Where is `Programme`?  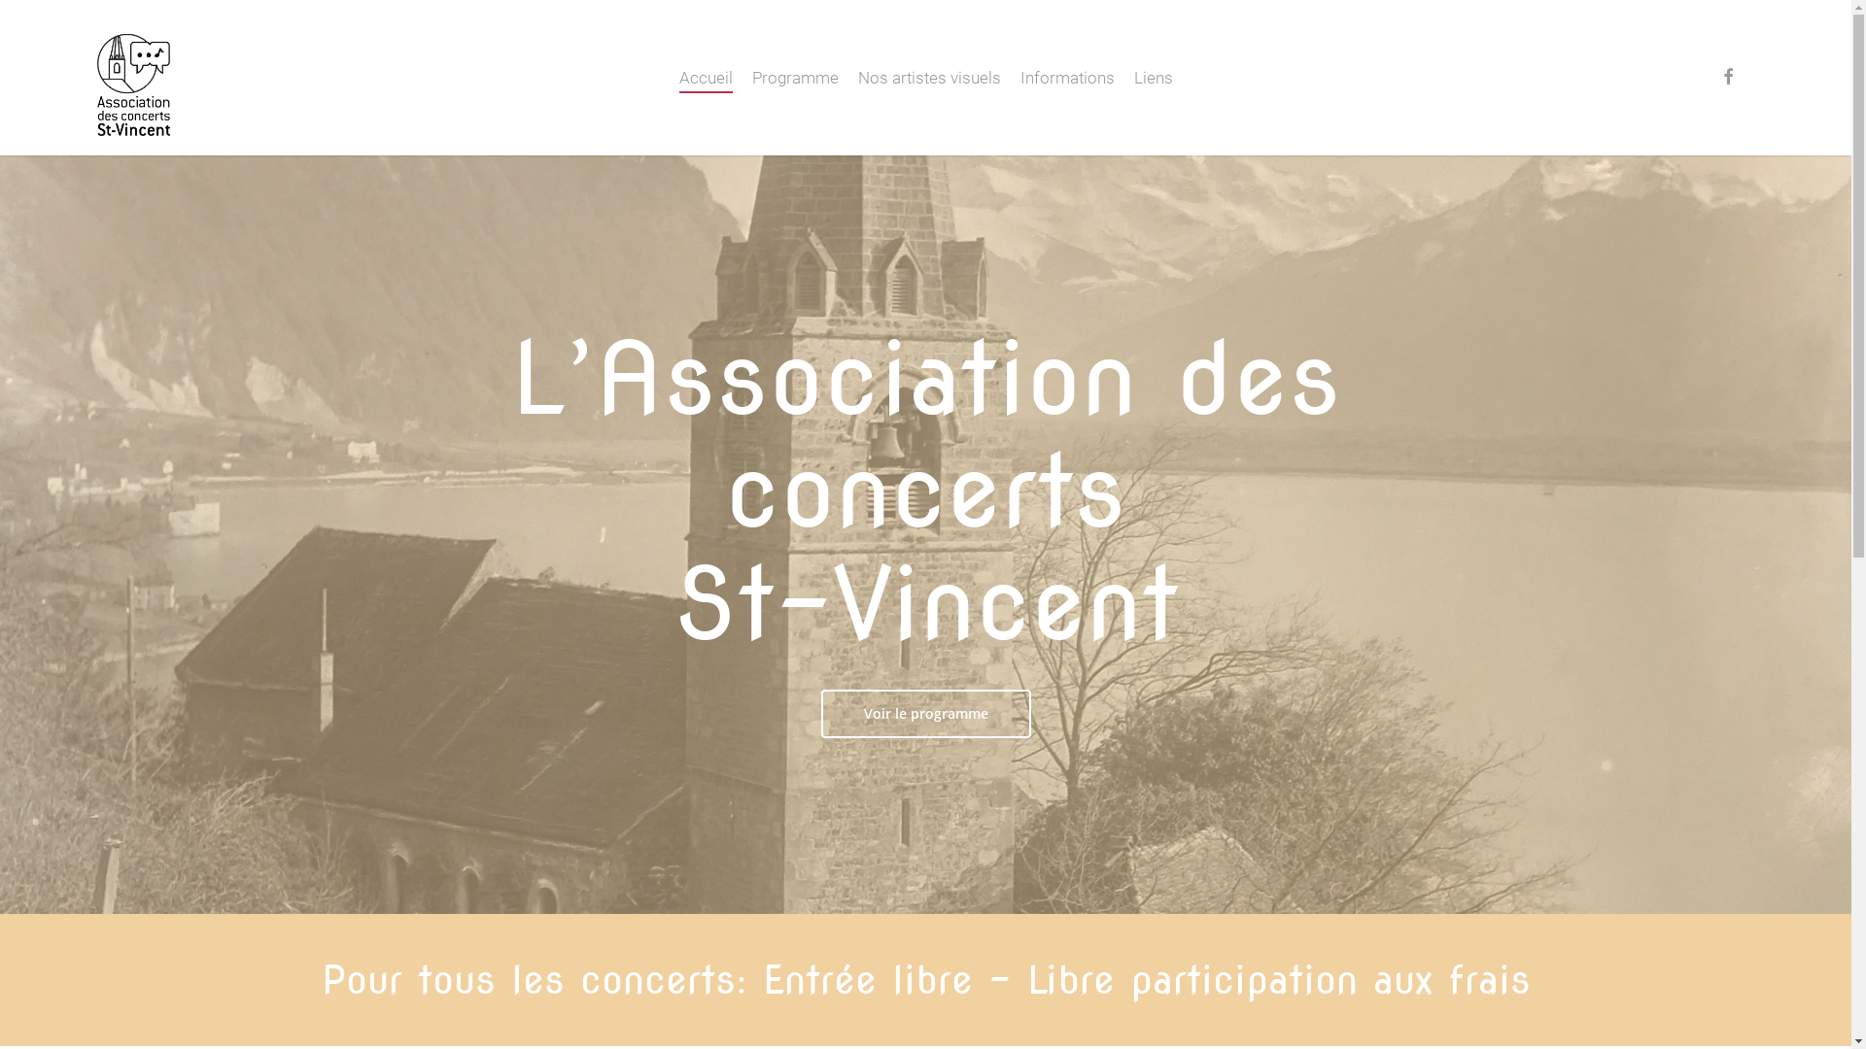 Programme is located at coordinates (795, 78).